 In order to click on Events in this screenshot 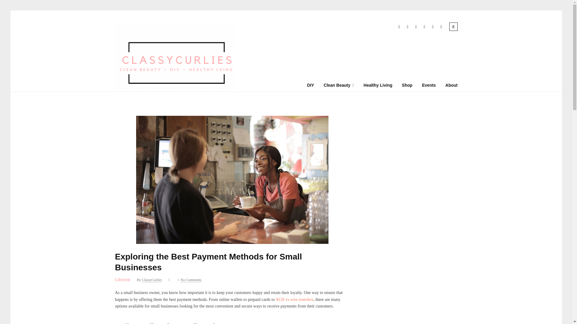, I will do `click(429, 85)`.